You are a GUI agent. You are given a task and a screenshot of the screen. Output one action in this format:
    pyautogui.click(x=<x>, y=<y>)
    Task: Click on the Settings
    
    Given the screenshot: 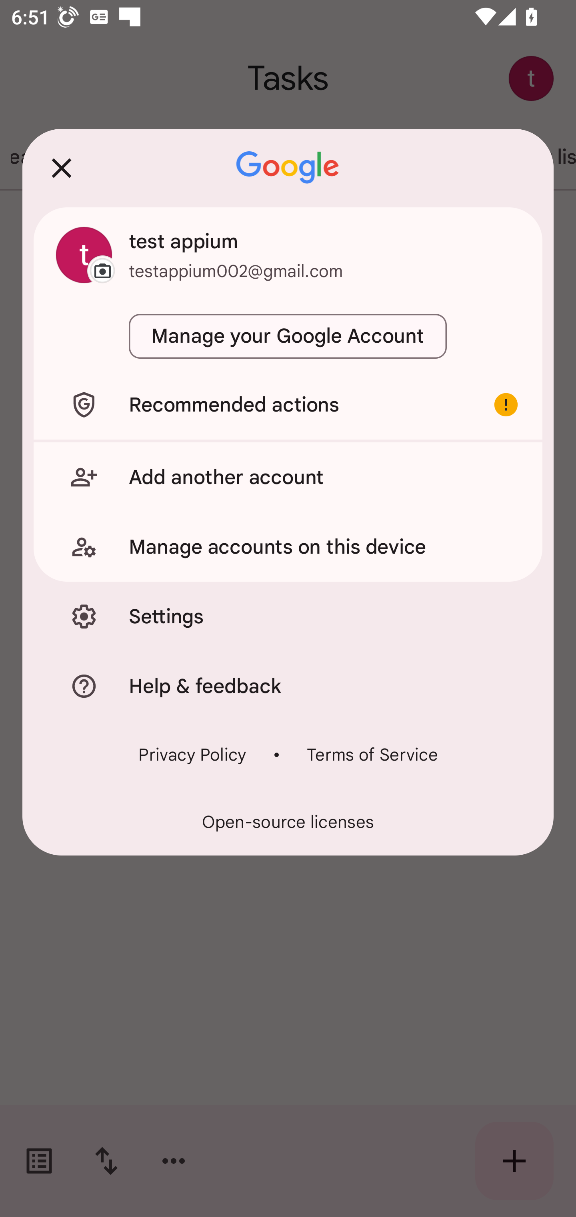 What is the action you would take?
    pyautogui.click(x=288, y=617)
    